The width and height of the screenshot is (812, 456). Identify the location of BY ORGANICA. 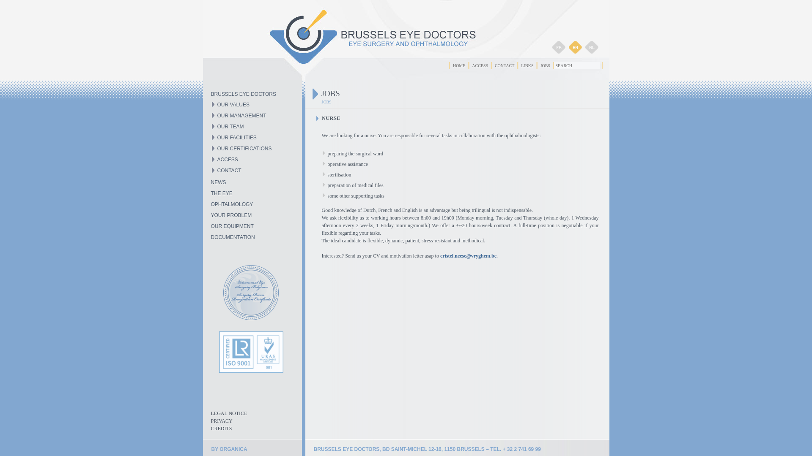
(229, 449).